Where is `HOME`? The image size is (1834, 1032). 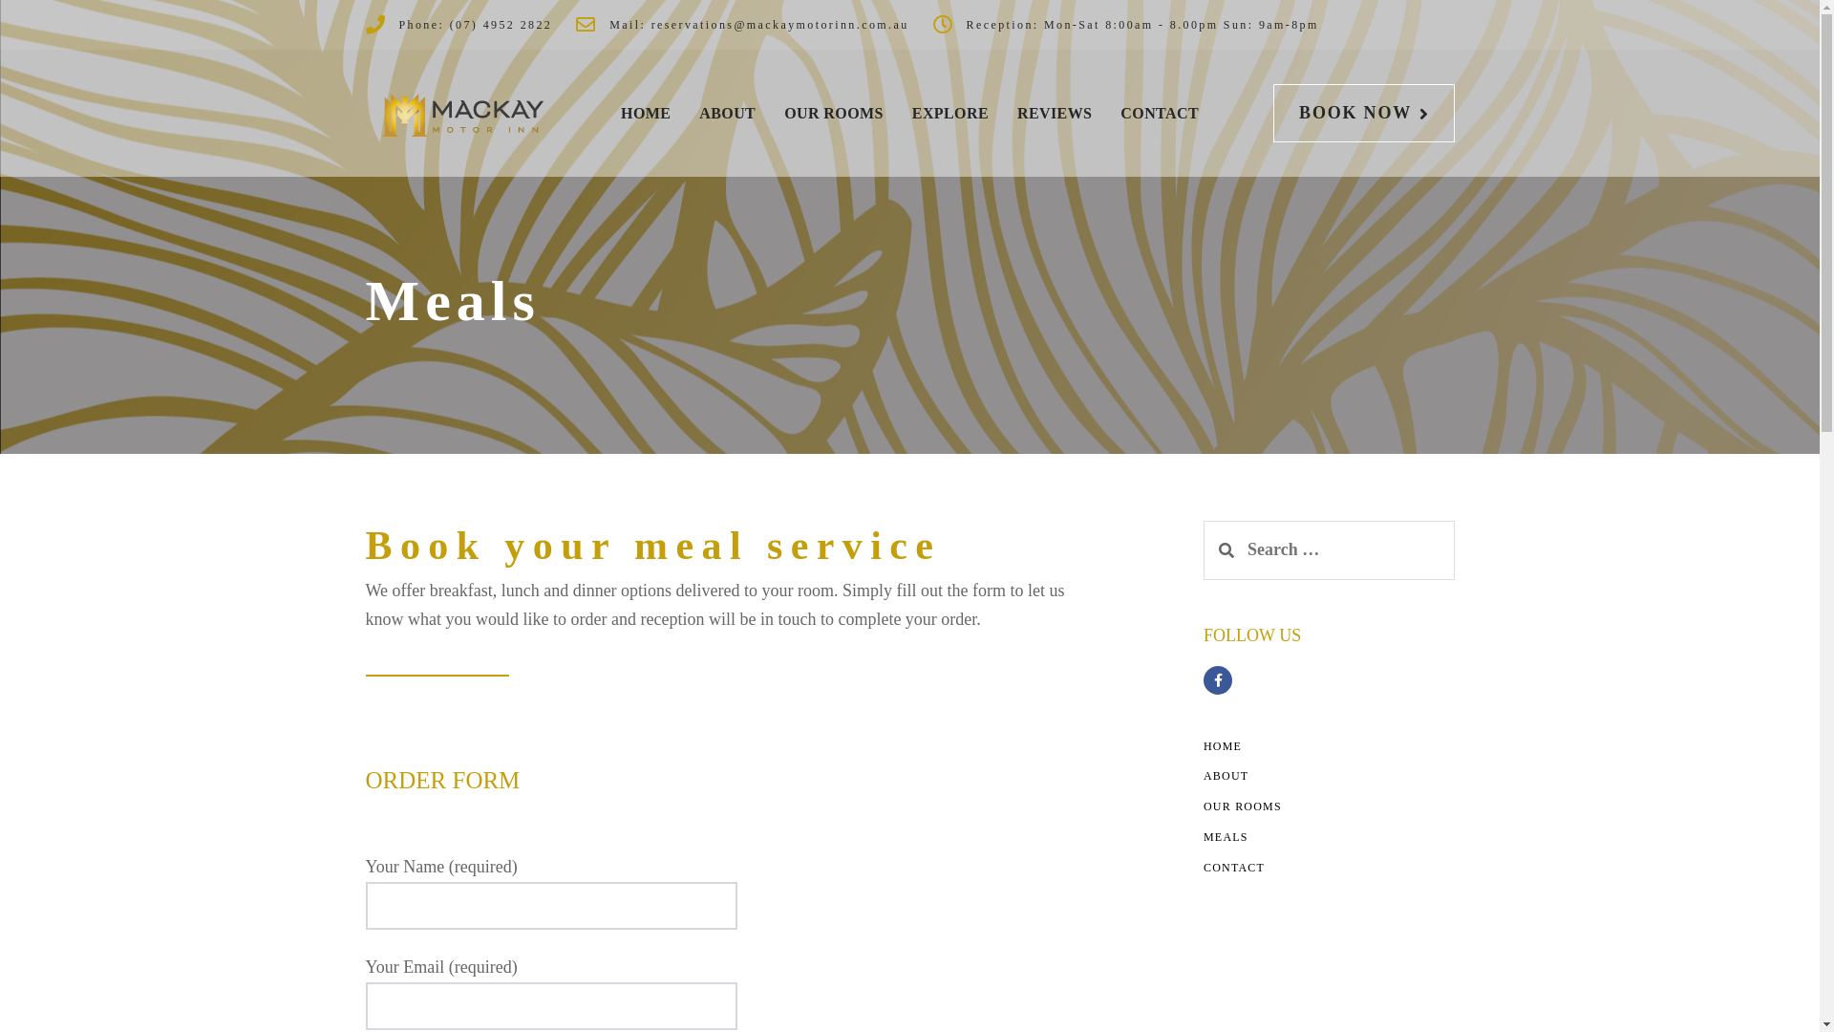 HOME is located at coordinates (646, 113).